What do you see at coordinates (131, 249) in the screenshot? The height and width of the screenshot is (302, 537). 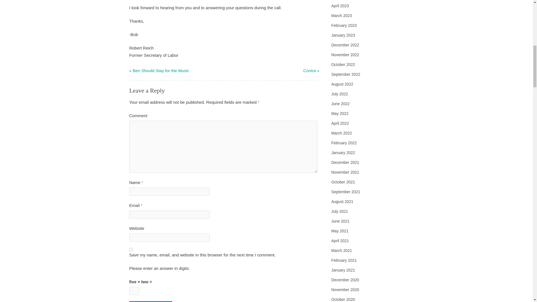 I see `yes` at bounding box center [131, 249].